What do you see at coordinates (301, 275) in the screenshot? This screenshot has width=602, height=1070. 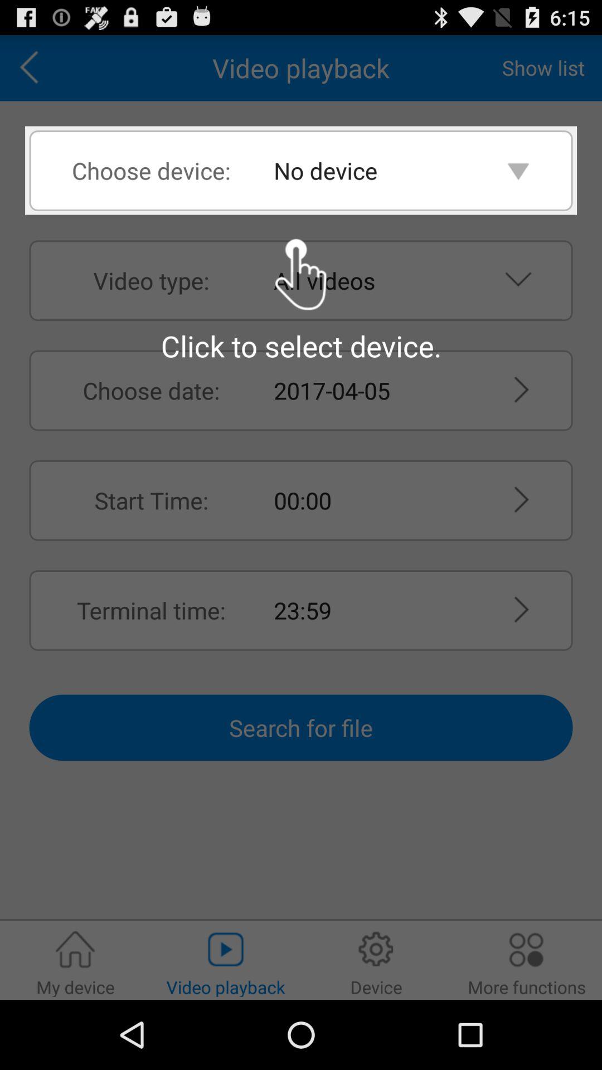 I see `click on the click to select icon` at bounding box center [301, 275].